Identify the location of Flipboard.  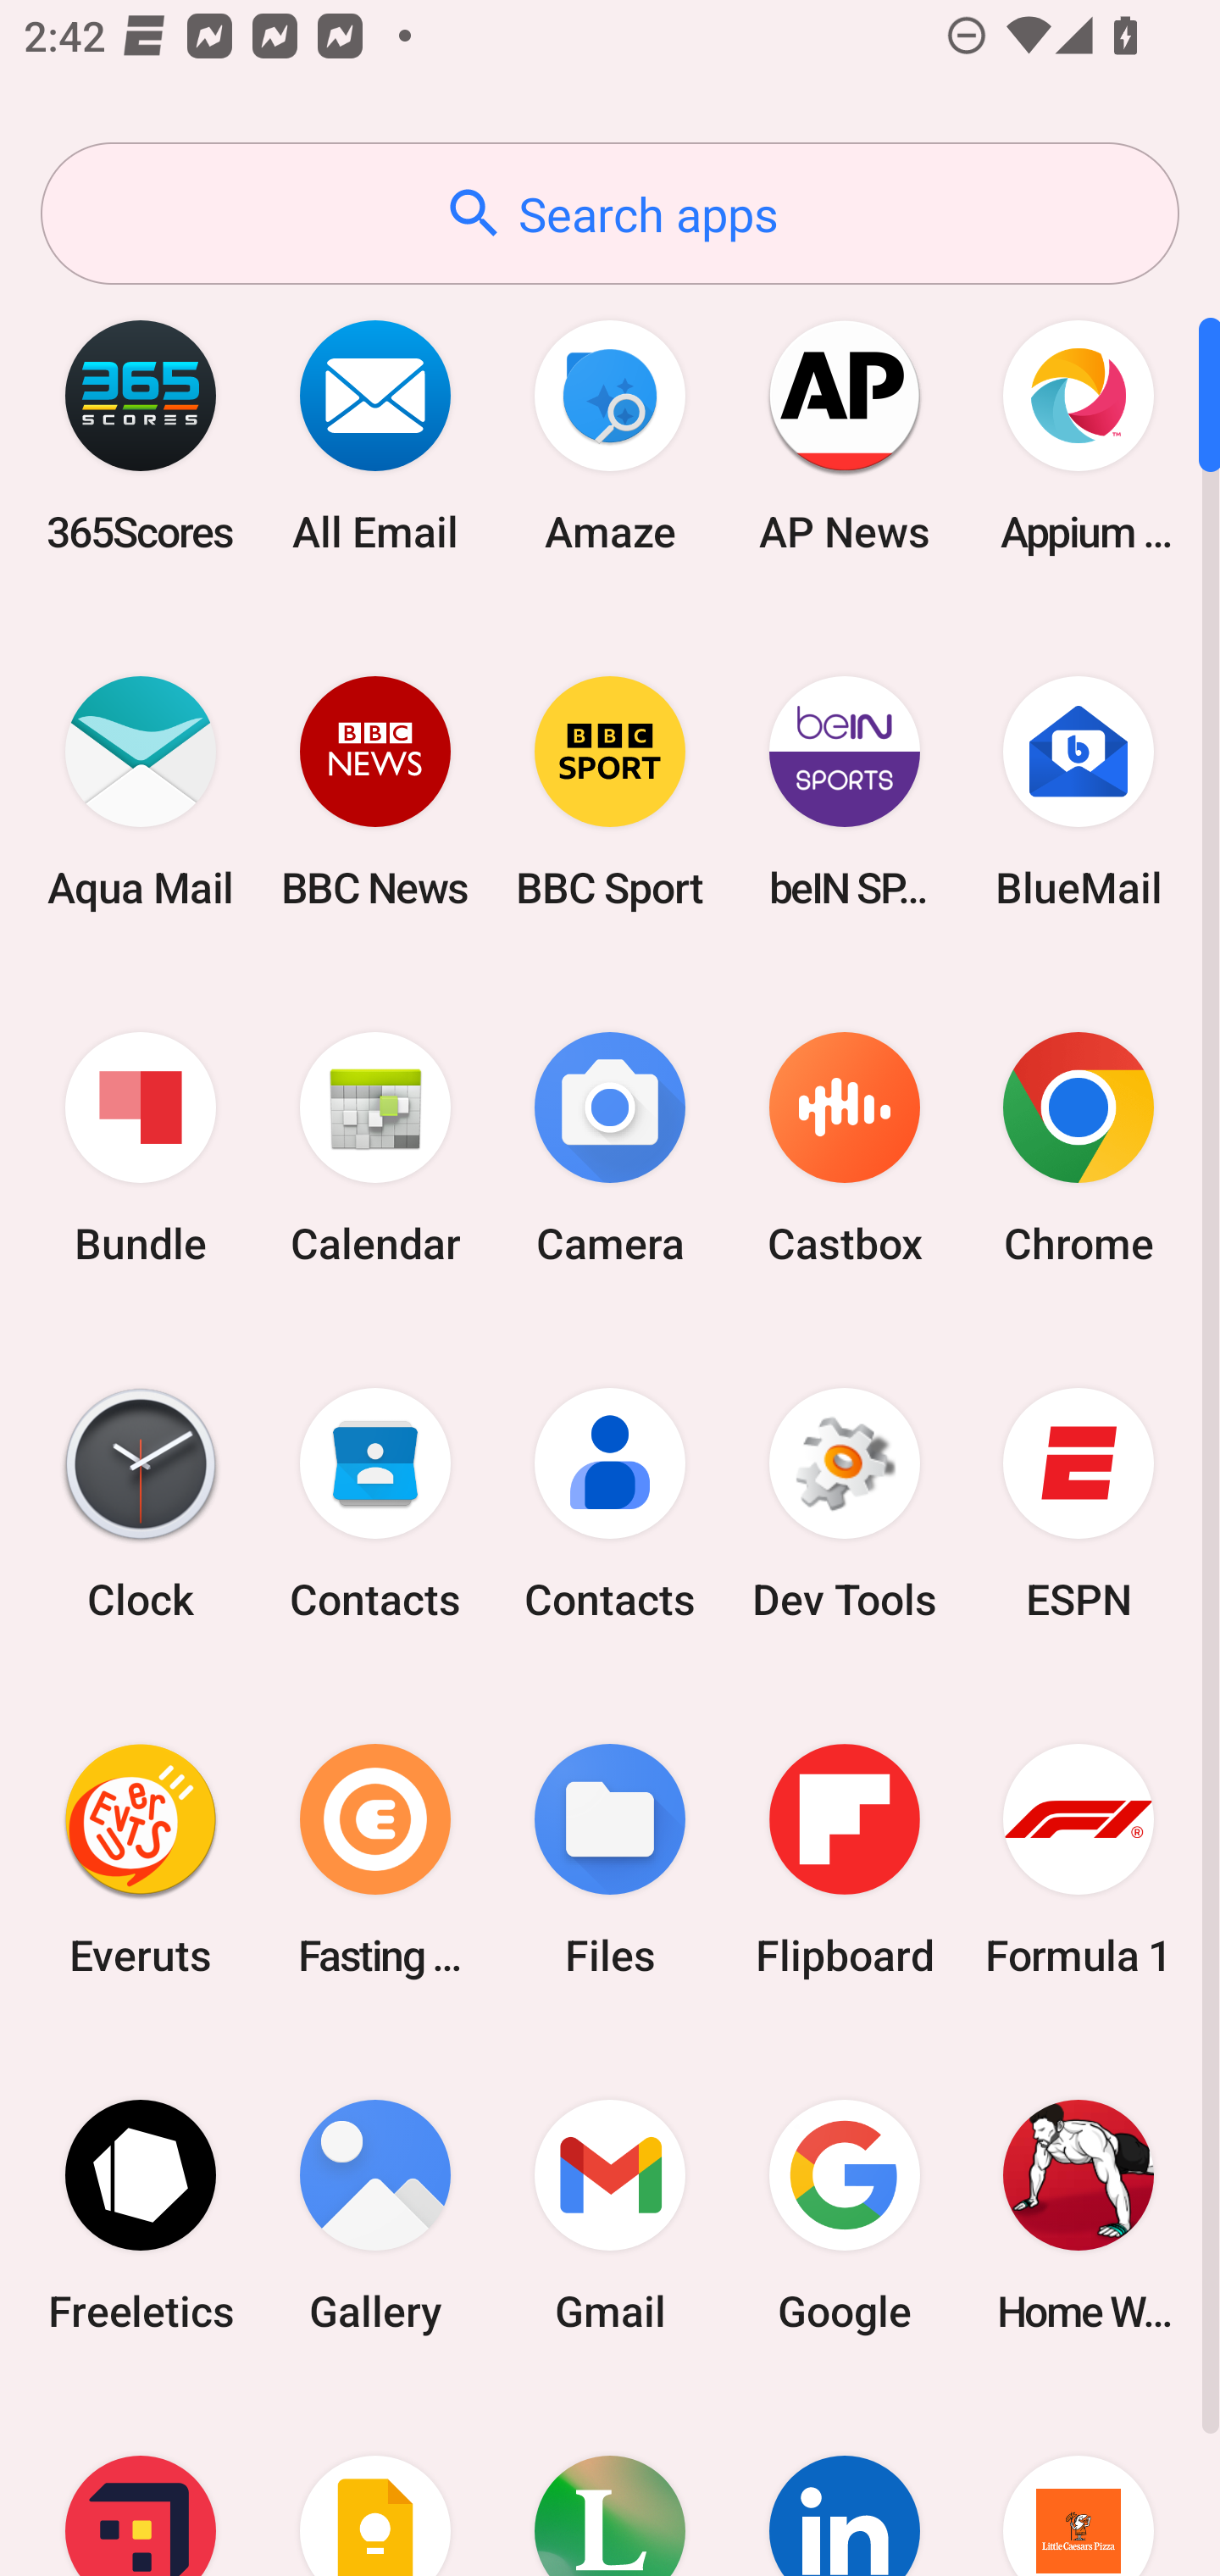
(844, 1859).